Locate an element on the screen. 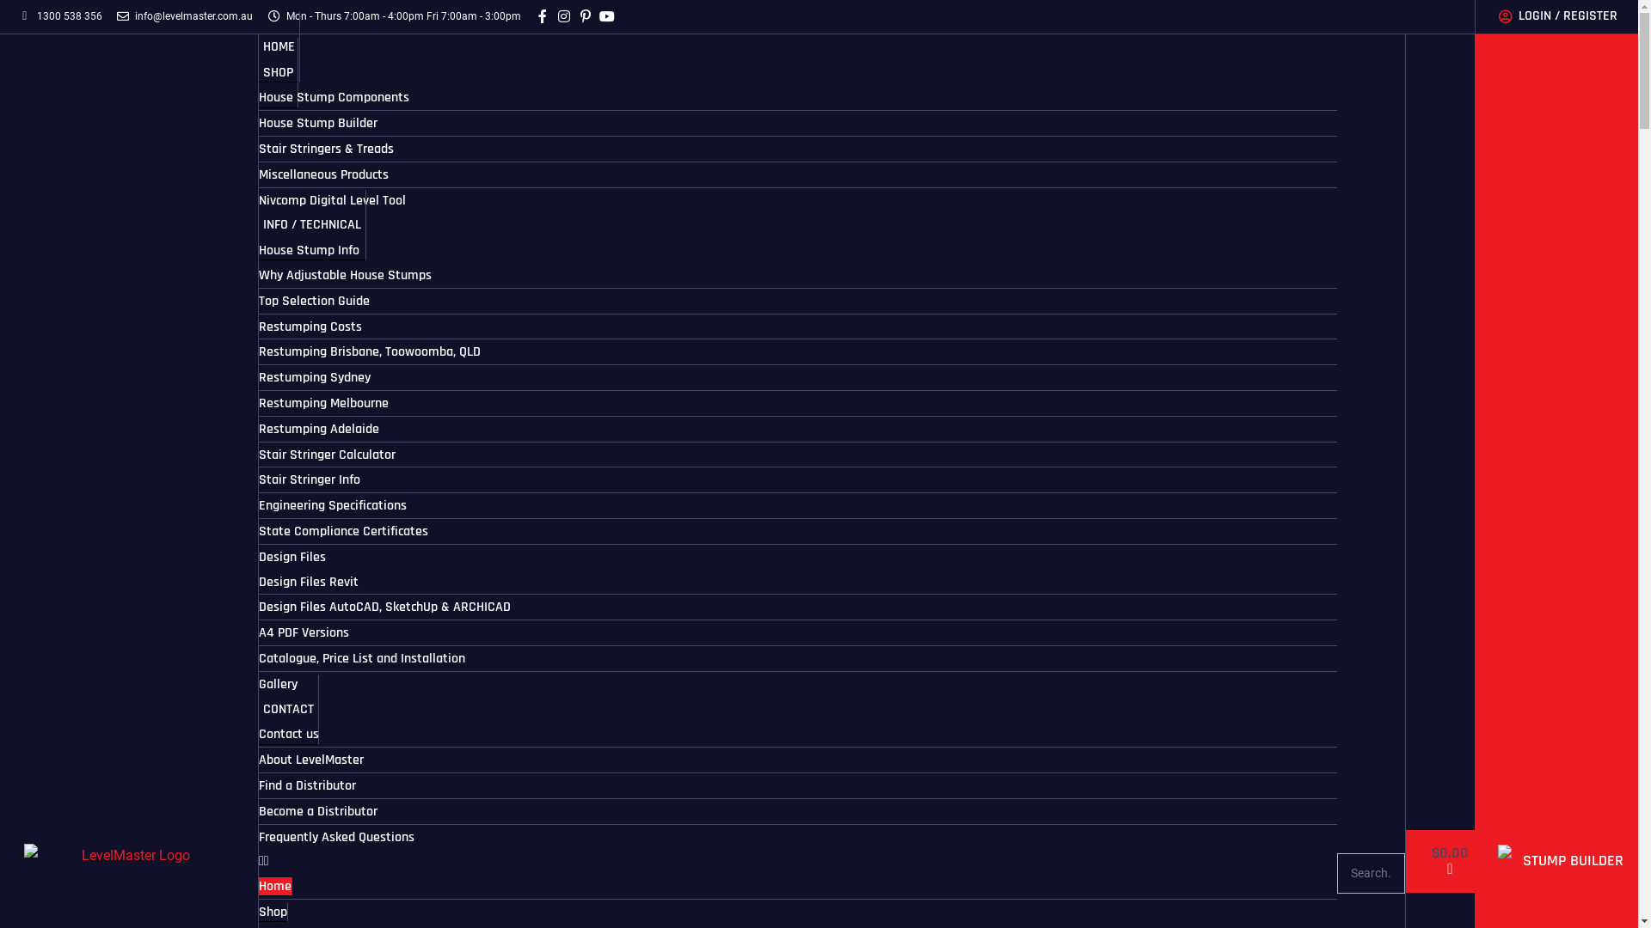  Nivcomp Digital Level Tool is located at coordinates (332, 201).